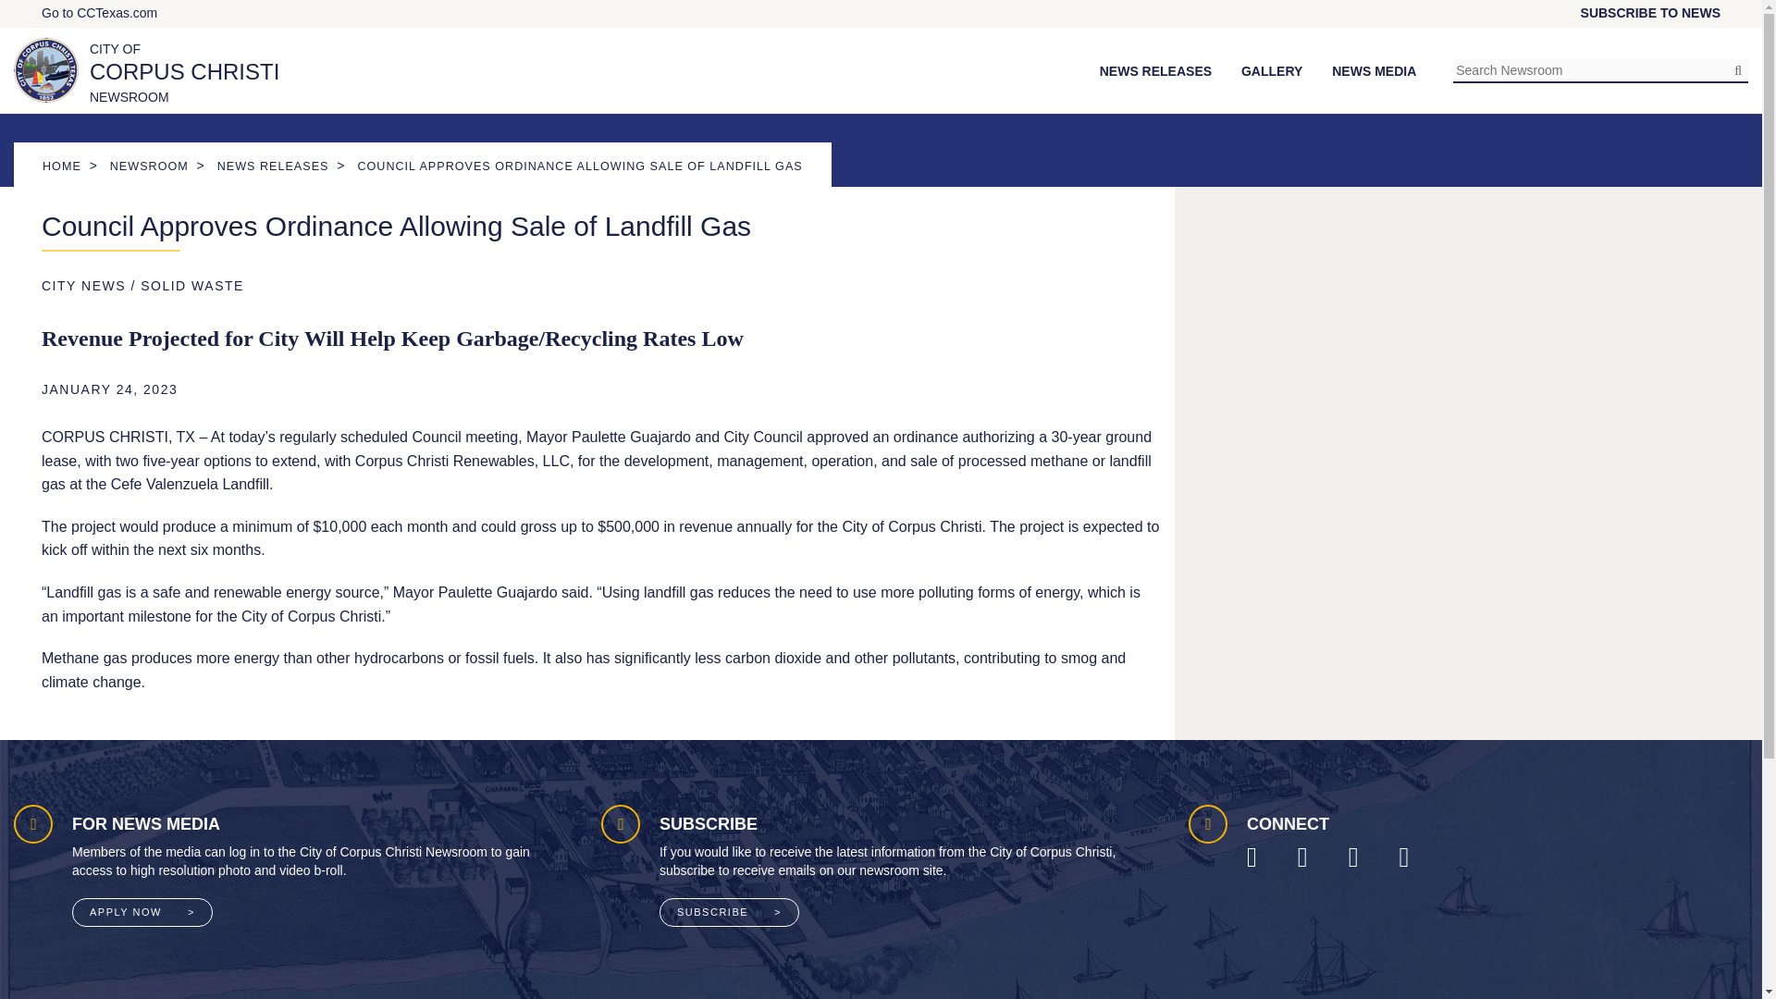  Describe the element at coordinates (83, 286) in the screenshot. I see `View more results for City News` at that location.